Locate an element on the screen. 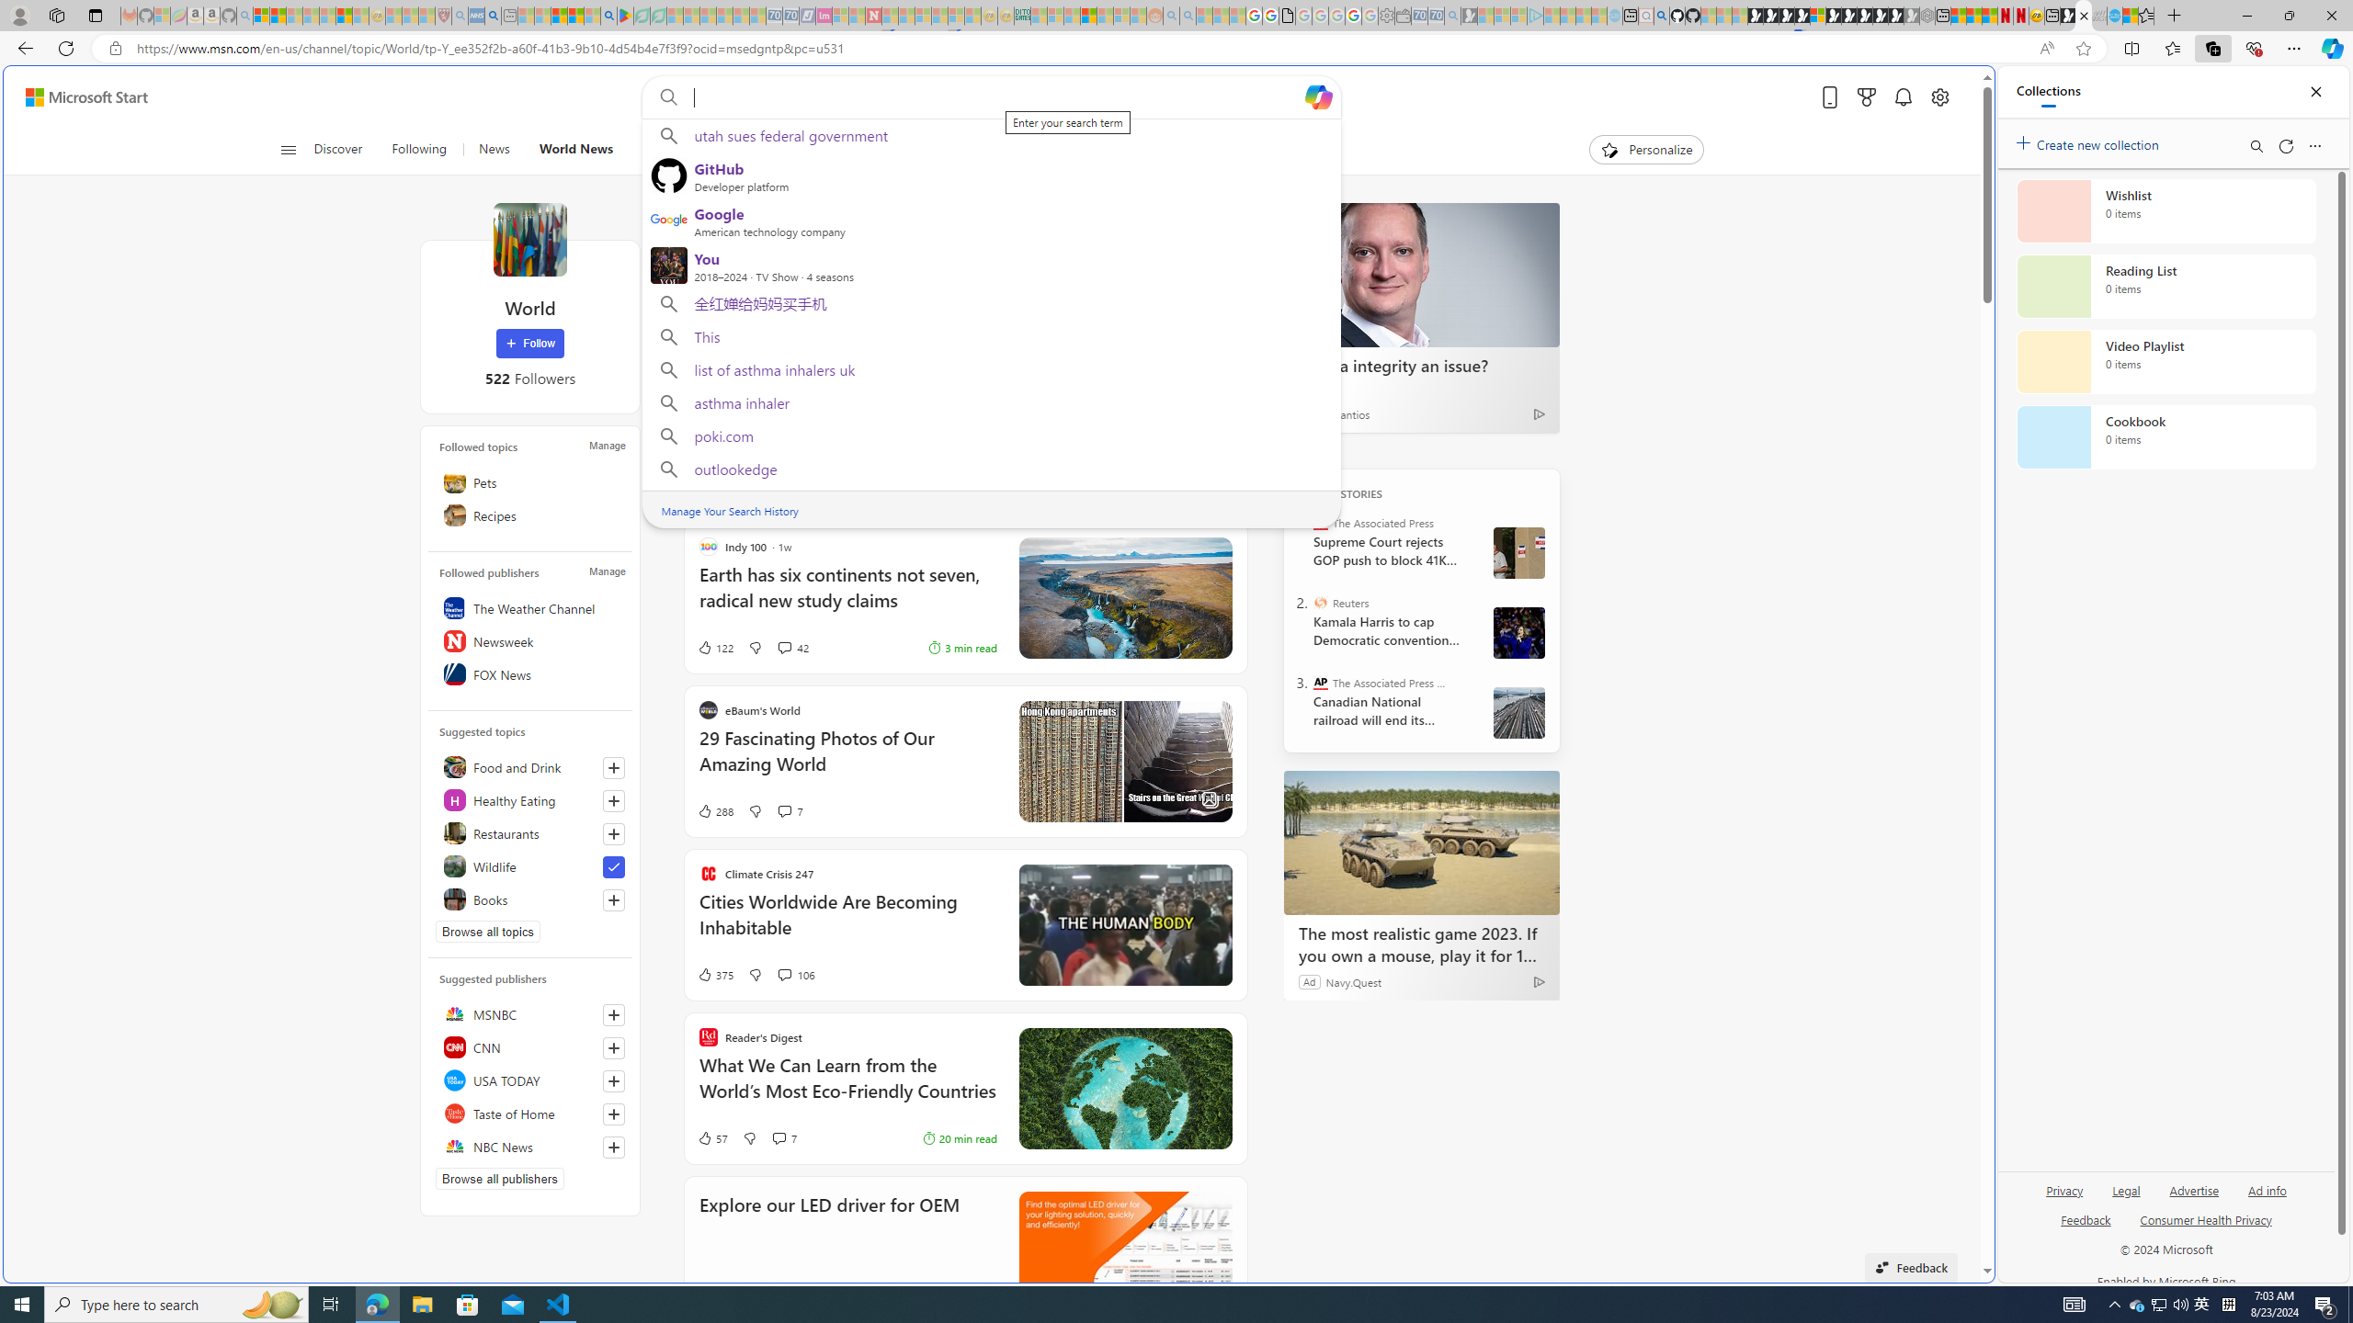 The image size is (2353, 1323). Expert Portfolios is located at coordinates (1089, 16).